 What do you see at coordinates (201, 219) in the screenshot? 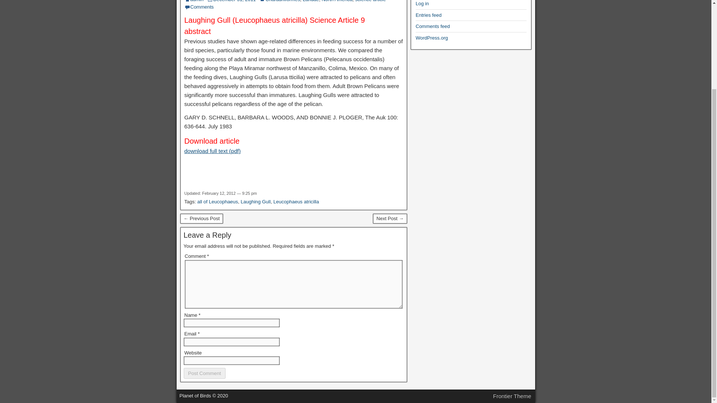
I see `The spring moult of larus atricilla linn.` at bounding box center [201, 219].